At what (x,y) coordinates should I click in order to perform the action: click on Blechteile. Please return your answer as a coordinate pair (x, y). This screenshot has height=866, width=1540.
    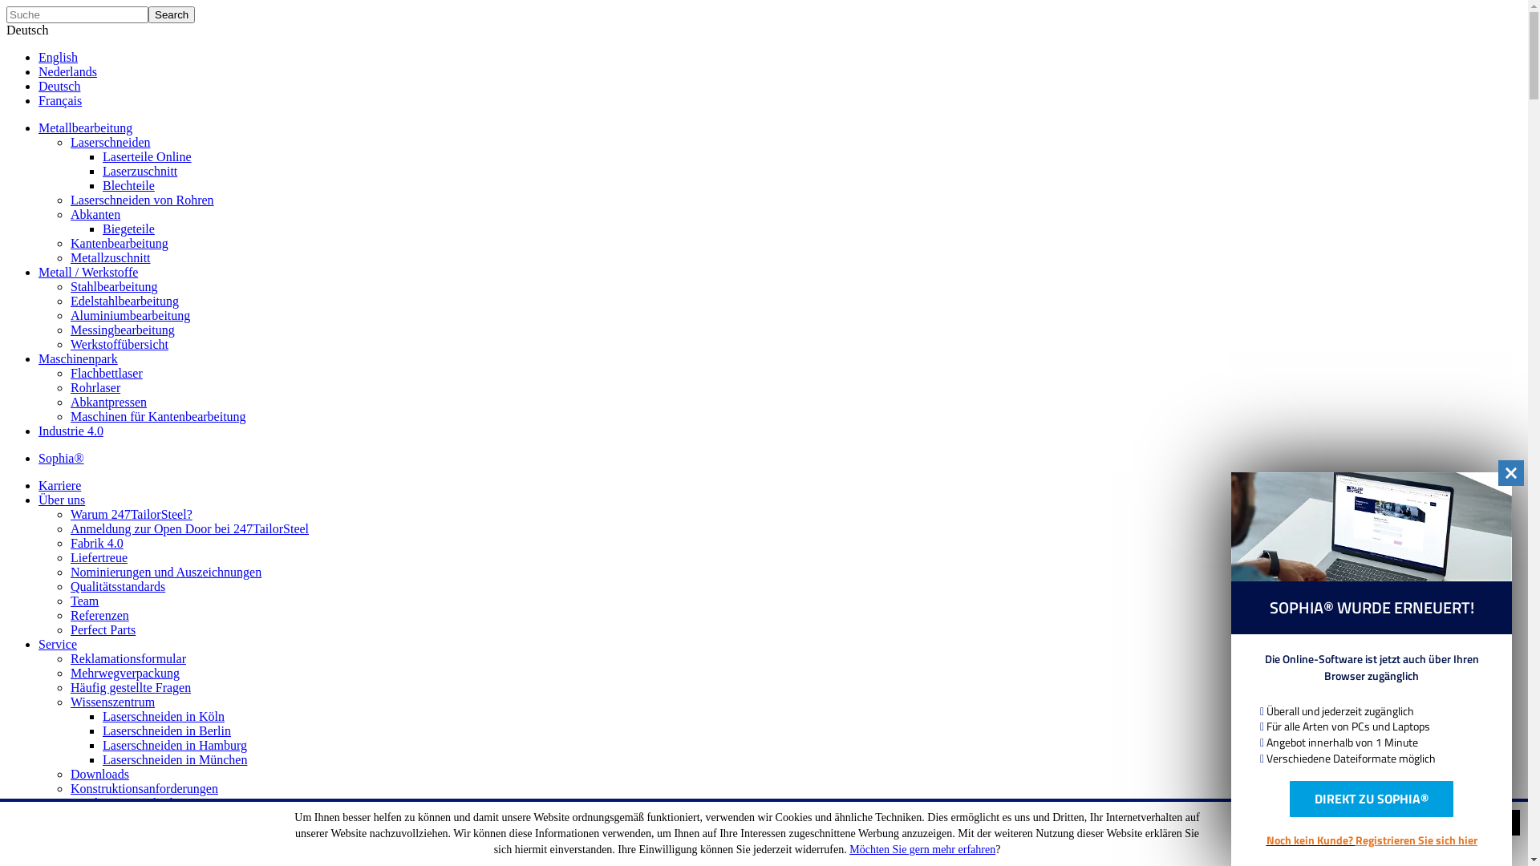
    Looking at the image, I should click on (128, 186).